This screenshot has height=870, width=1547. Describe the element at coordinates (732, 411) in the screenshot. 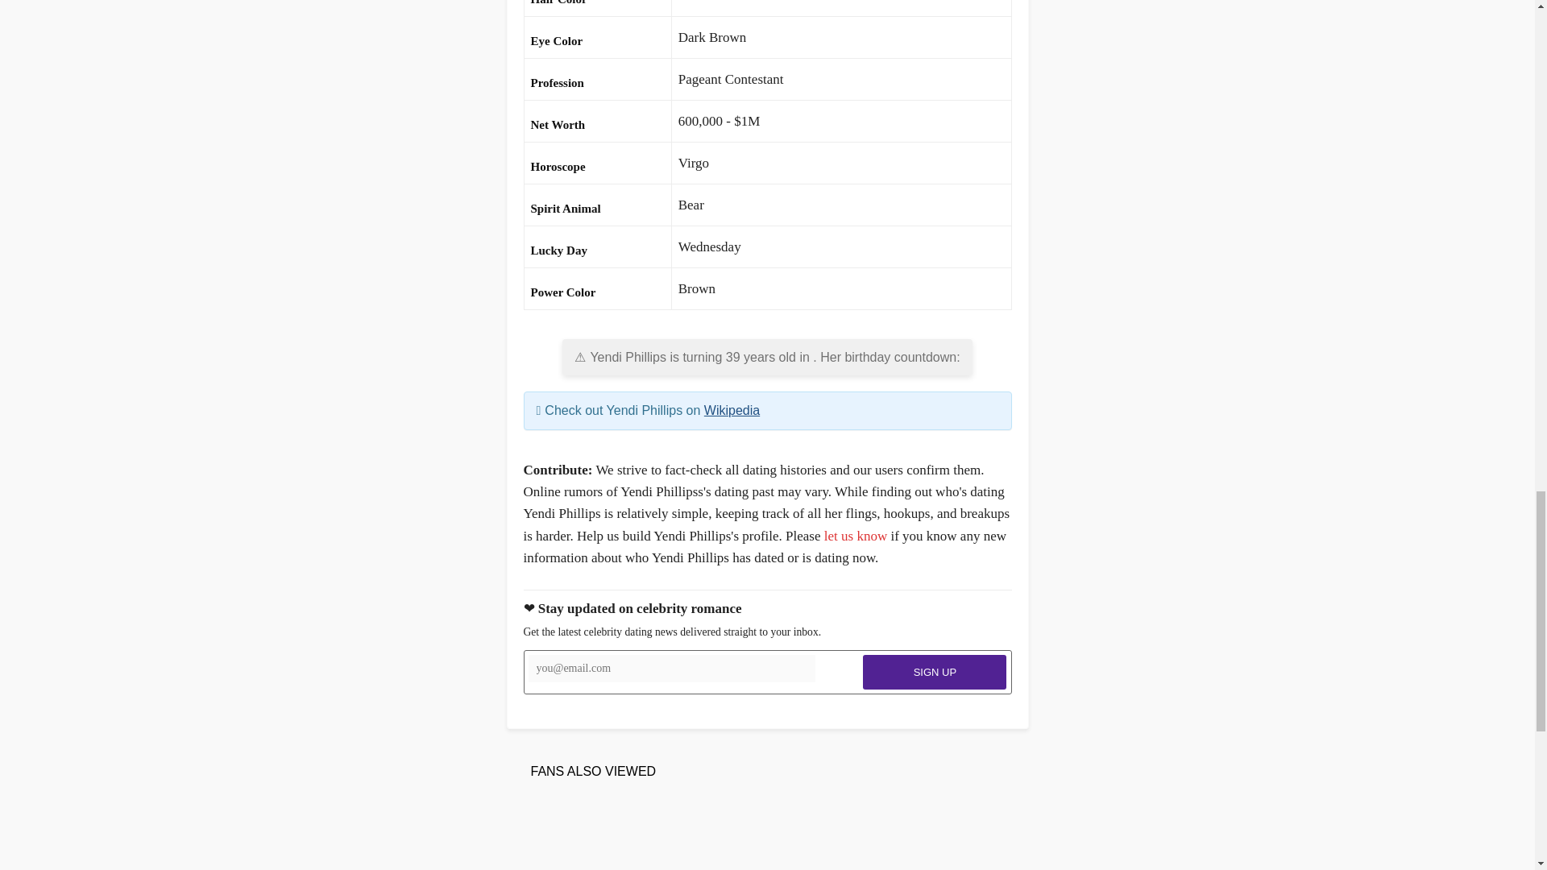

I see `Wikipedia` at that location.